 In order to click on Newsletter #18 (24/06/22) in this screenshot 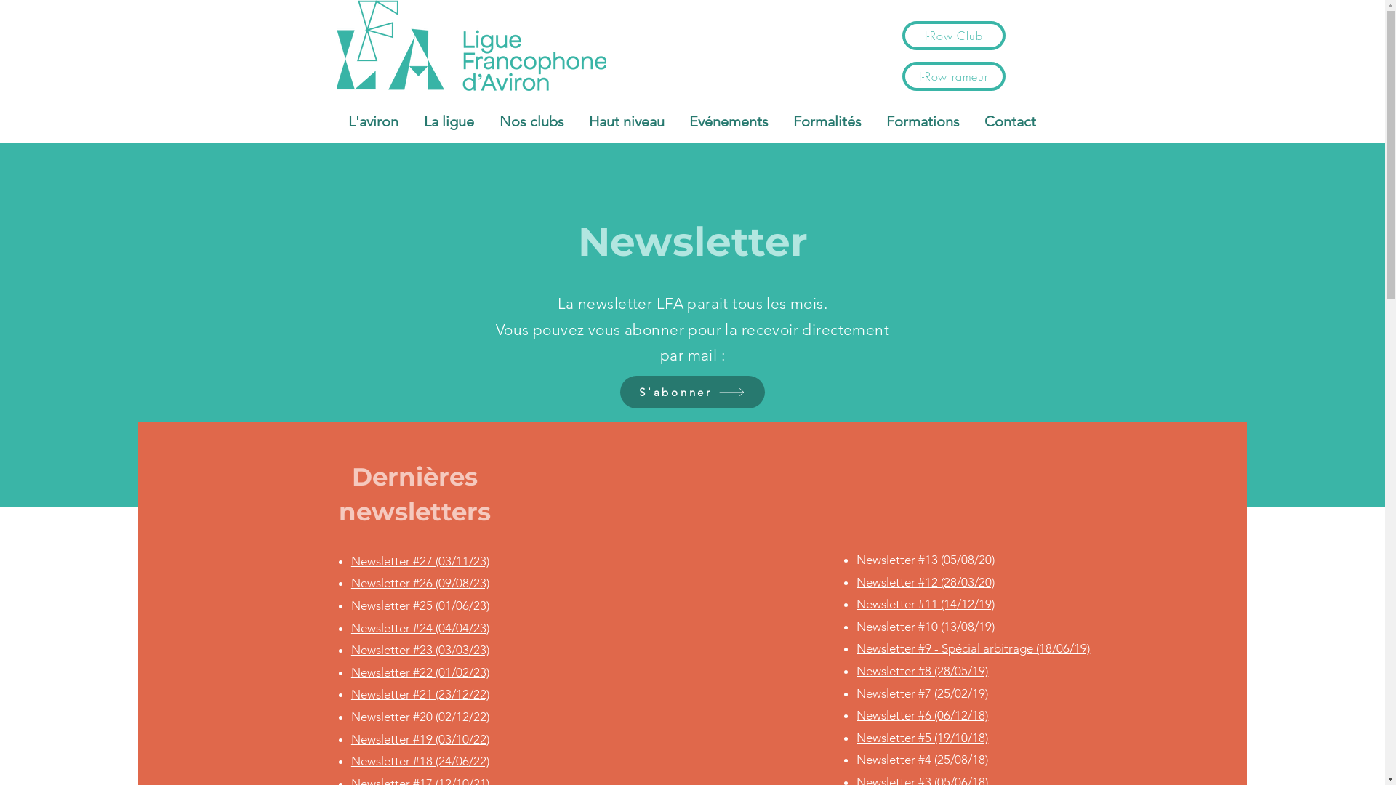, I will do `click(420, 761)`.